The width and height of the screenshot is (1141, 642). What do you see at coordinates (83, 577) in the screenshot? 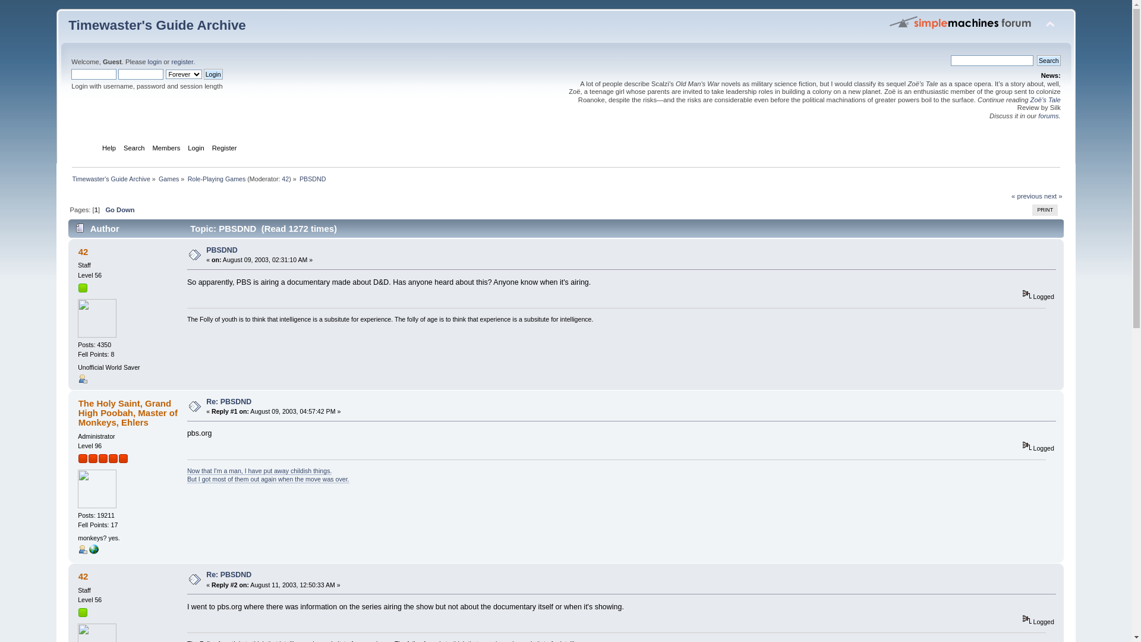
I see `42` at bounding box center [83, 577].